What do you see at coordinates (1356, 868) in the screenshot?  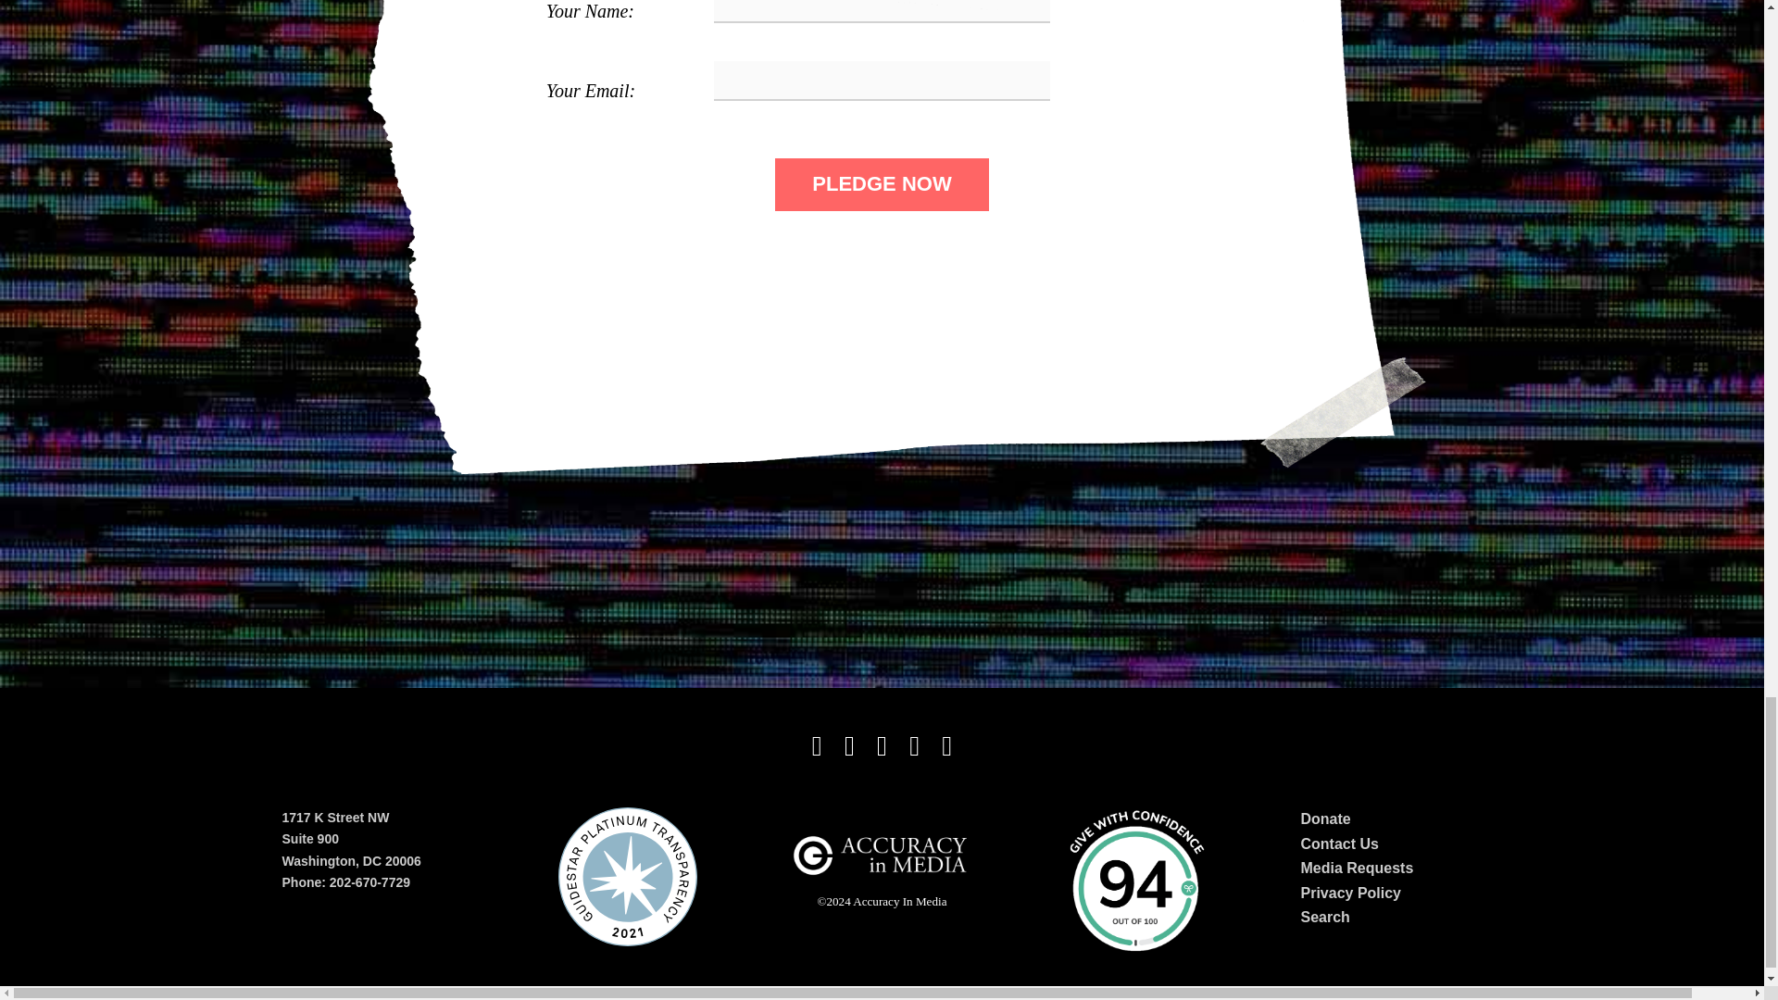 I see `Media Requests` at bounding box center [1356, 868].